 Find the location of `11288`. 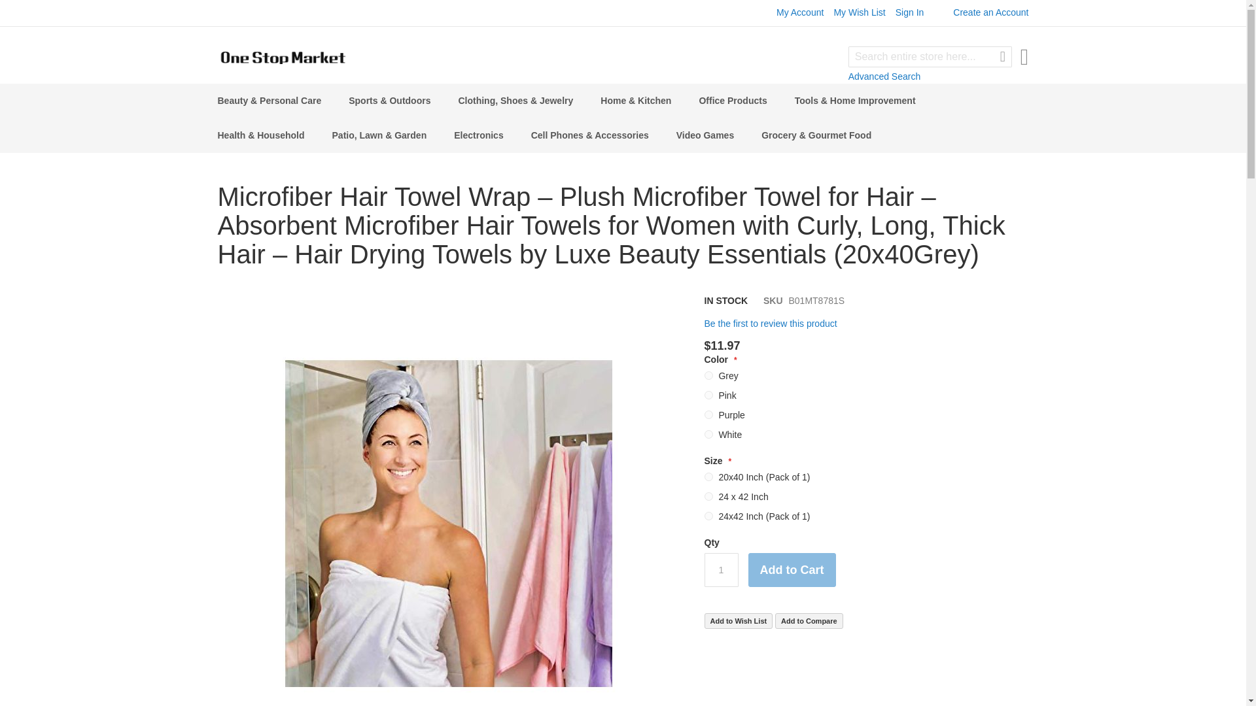

11288 is located at coordinates (708, 414).